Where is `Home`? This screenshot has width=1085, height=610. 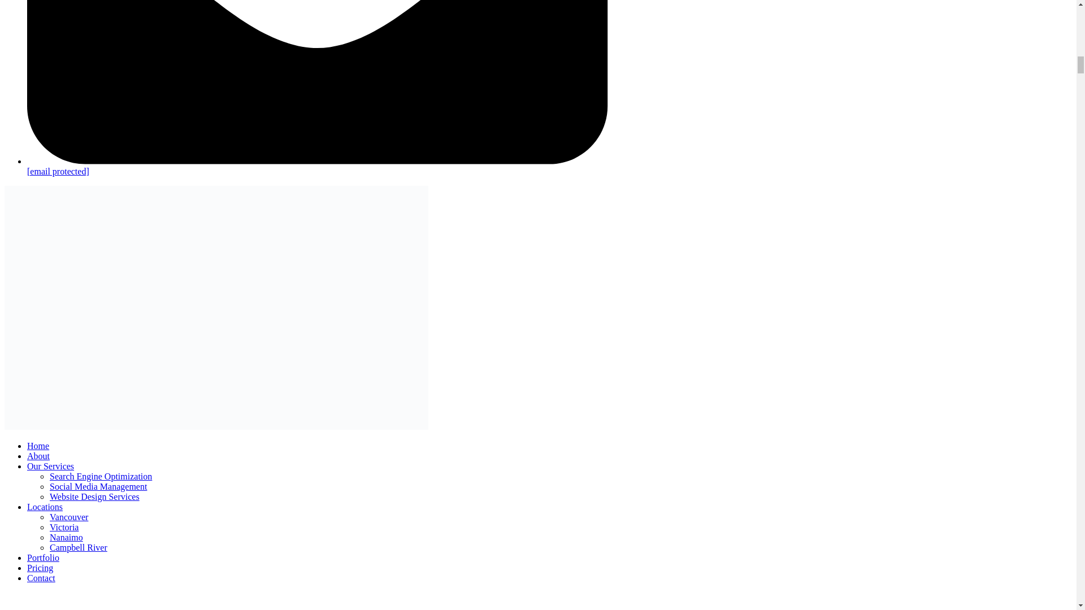
Home is located at coordinates (38, 446).